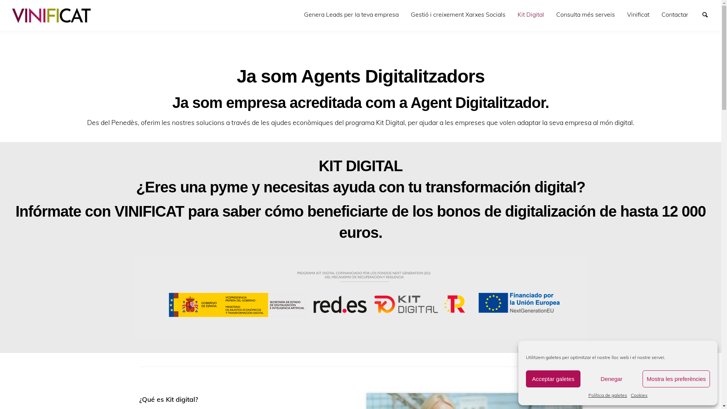 The width and height of the screenshot is (727, 409). I want to click on Acceptar galetes, so click(553, 379).